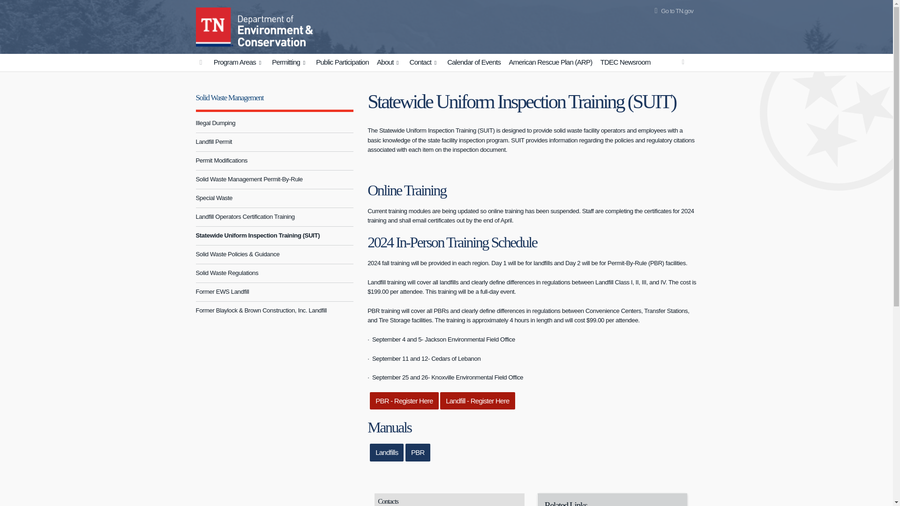 The height and width of the screenshot is (506, 900). Describe the element at coordinates (389, 63) in the screenshot. I see `About` at that location.